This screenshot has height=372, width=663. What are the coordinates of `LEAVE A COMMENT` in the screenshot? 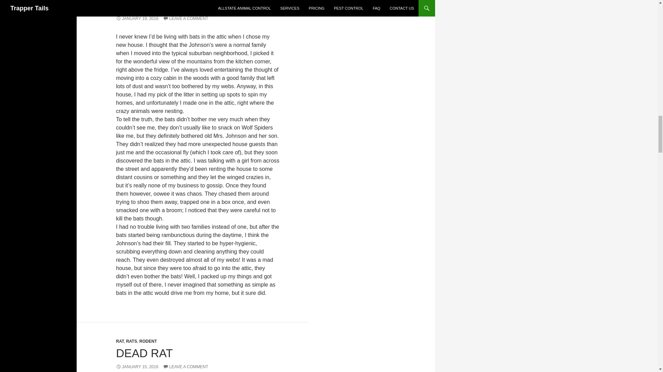 It's located at (185, 367).